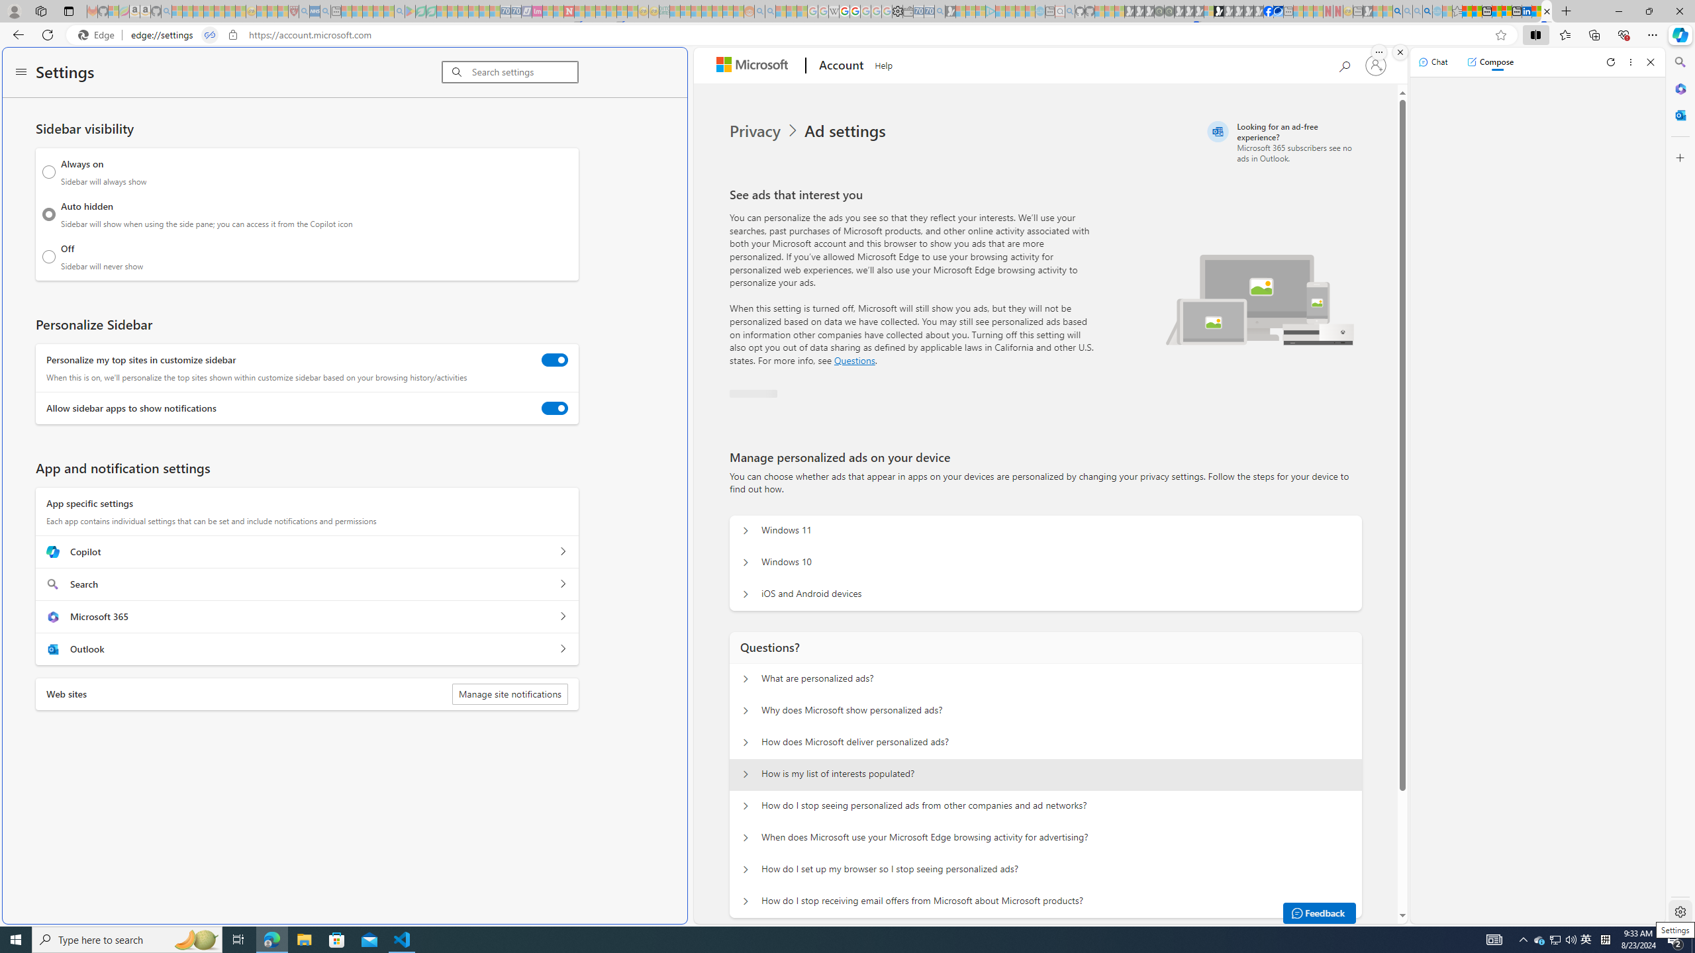 The height and width of the screenshot is (953, 1695). Describe the element at coordinates (1169, 11) in the screenshot. I see `Future Focus Report 2024 - Sleeping` at that location.